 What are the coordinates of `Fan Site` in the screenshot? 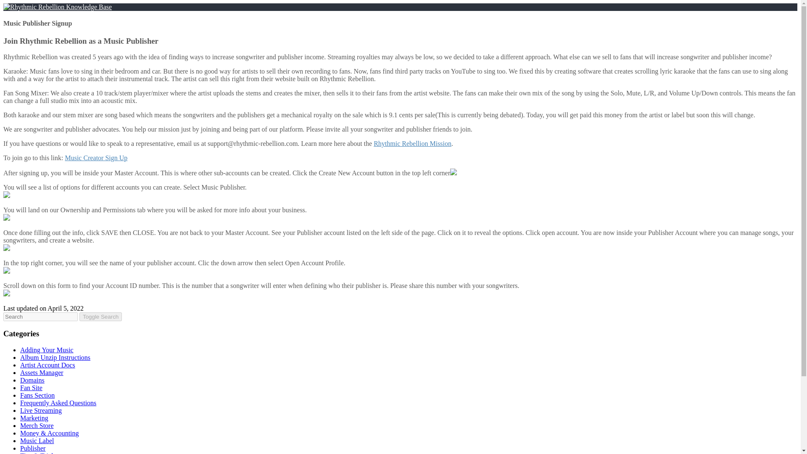 It's located at (31, 388).